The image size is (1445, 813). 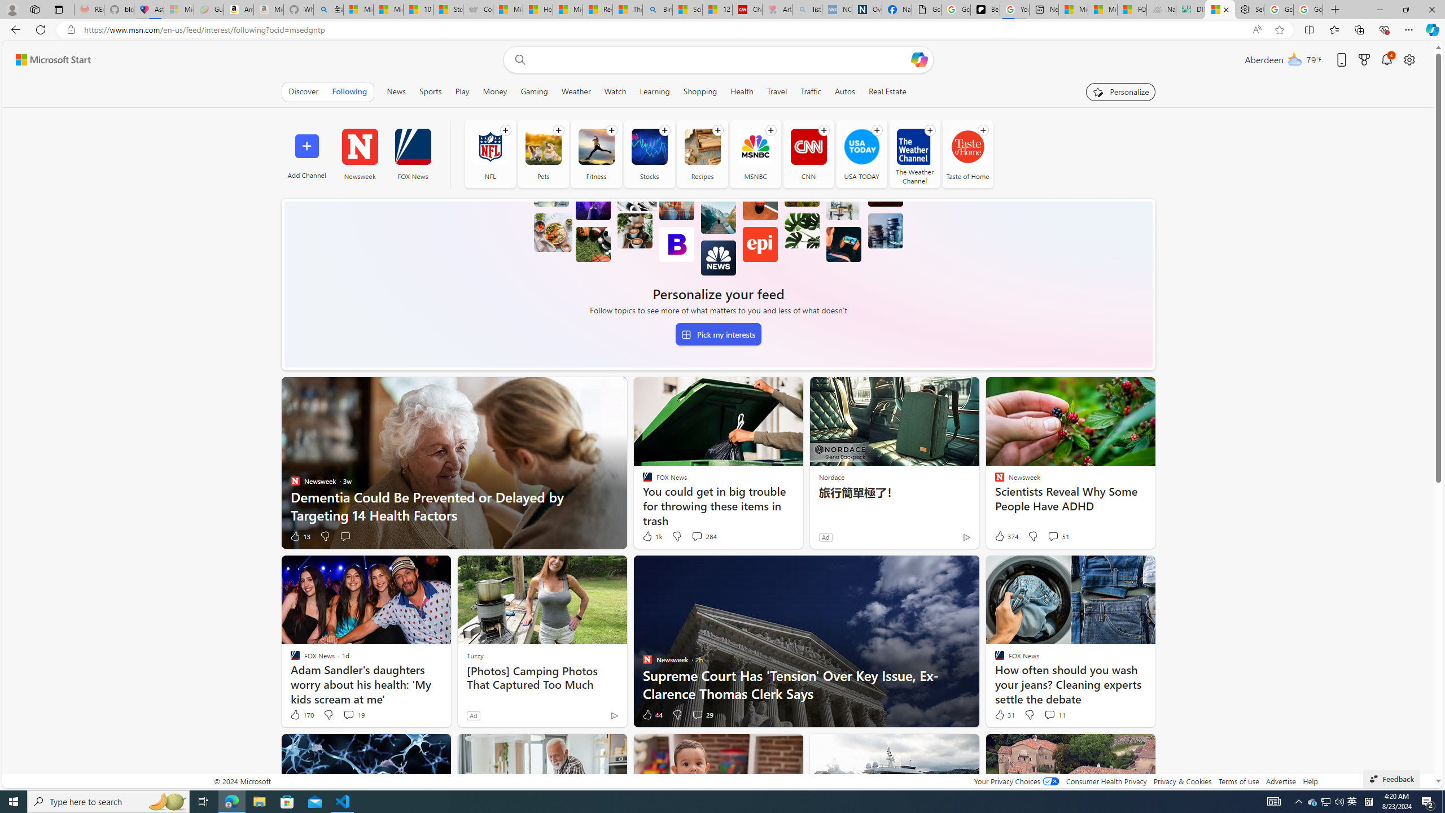 What do you see at coordinates (887, 91) in the screenshot?
I see `Real Estate` at bounding box center [887, 91].